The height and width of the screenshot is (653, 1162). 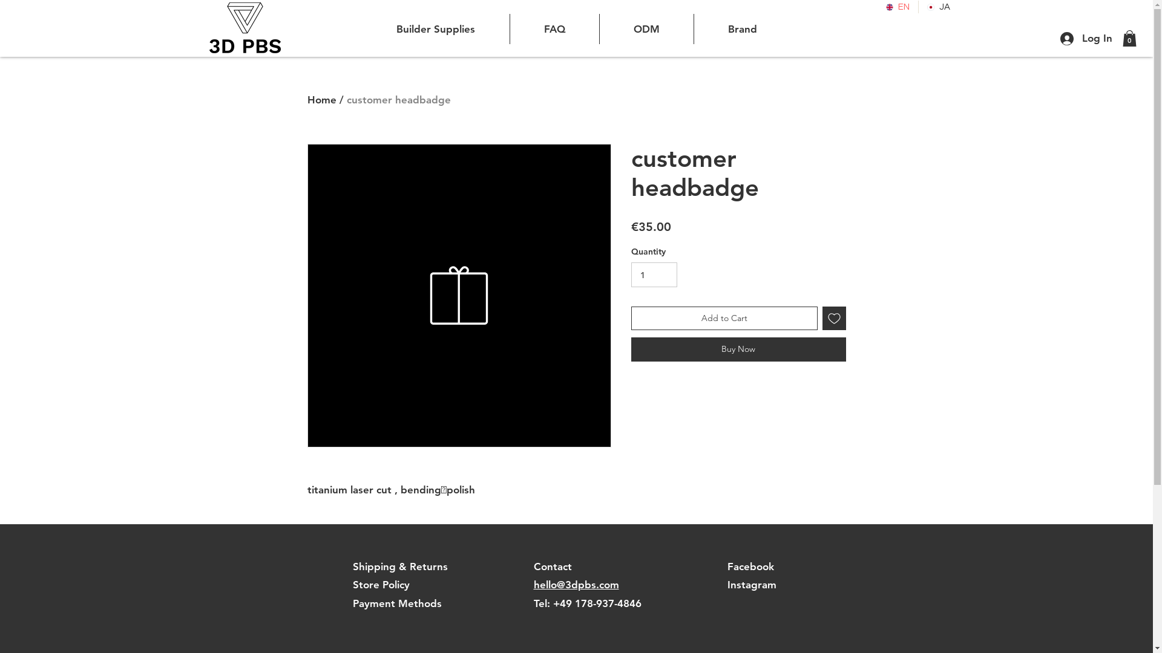 What do you see at coordinates (750, 567) in the screenshot?
I see `Facebook` at bounding box center [750, 567].